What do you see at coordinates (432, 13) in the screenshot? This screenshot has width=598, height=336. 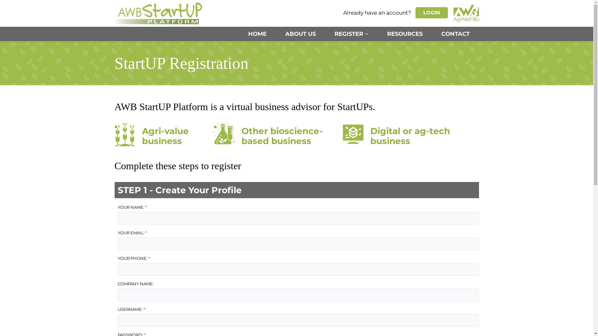 I see `LOGIN` at bounding box center [432, 13].